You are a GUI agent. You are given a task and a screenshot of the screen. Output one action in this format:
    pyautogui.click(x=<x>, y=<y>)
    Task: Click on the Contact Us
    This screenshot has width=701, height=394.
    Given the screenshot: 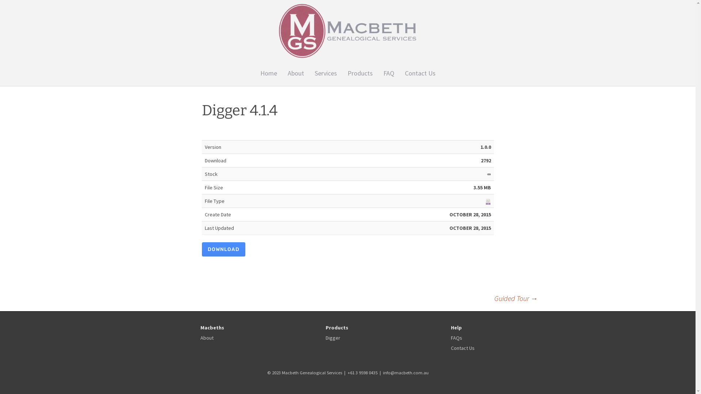 What is the action you would take?
    pyautogui.click(x=420, y=74)
    